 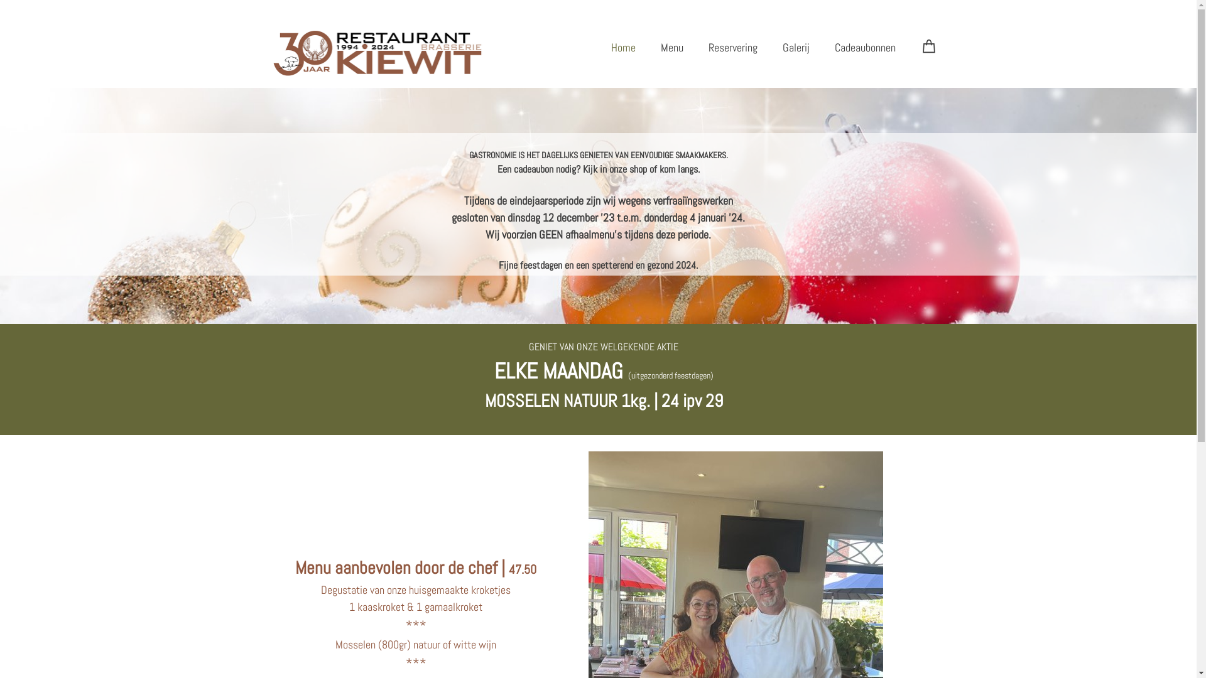 I want to click on Cadeaubonnen, so click(x=864, y=48).